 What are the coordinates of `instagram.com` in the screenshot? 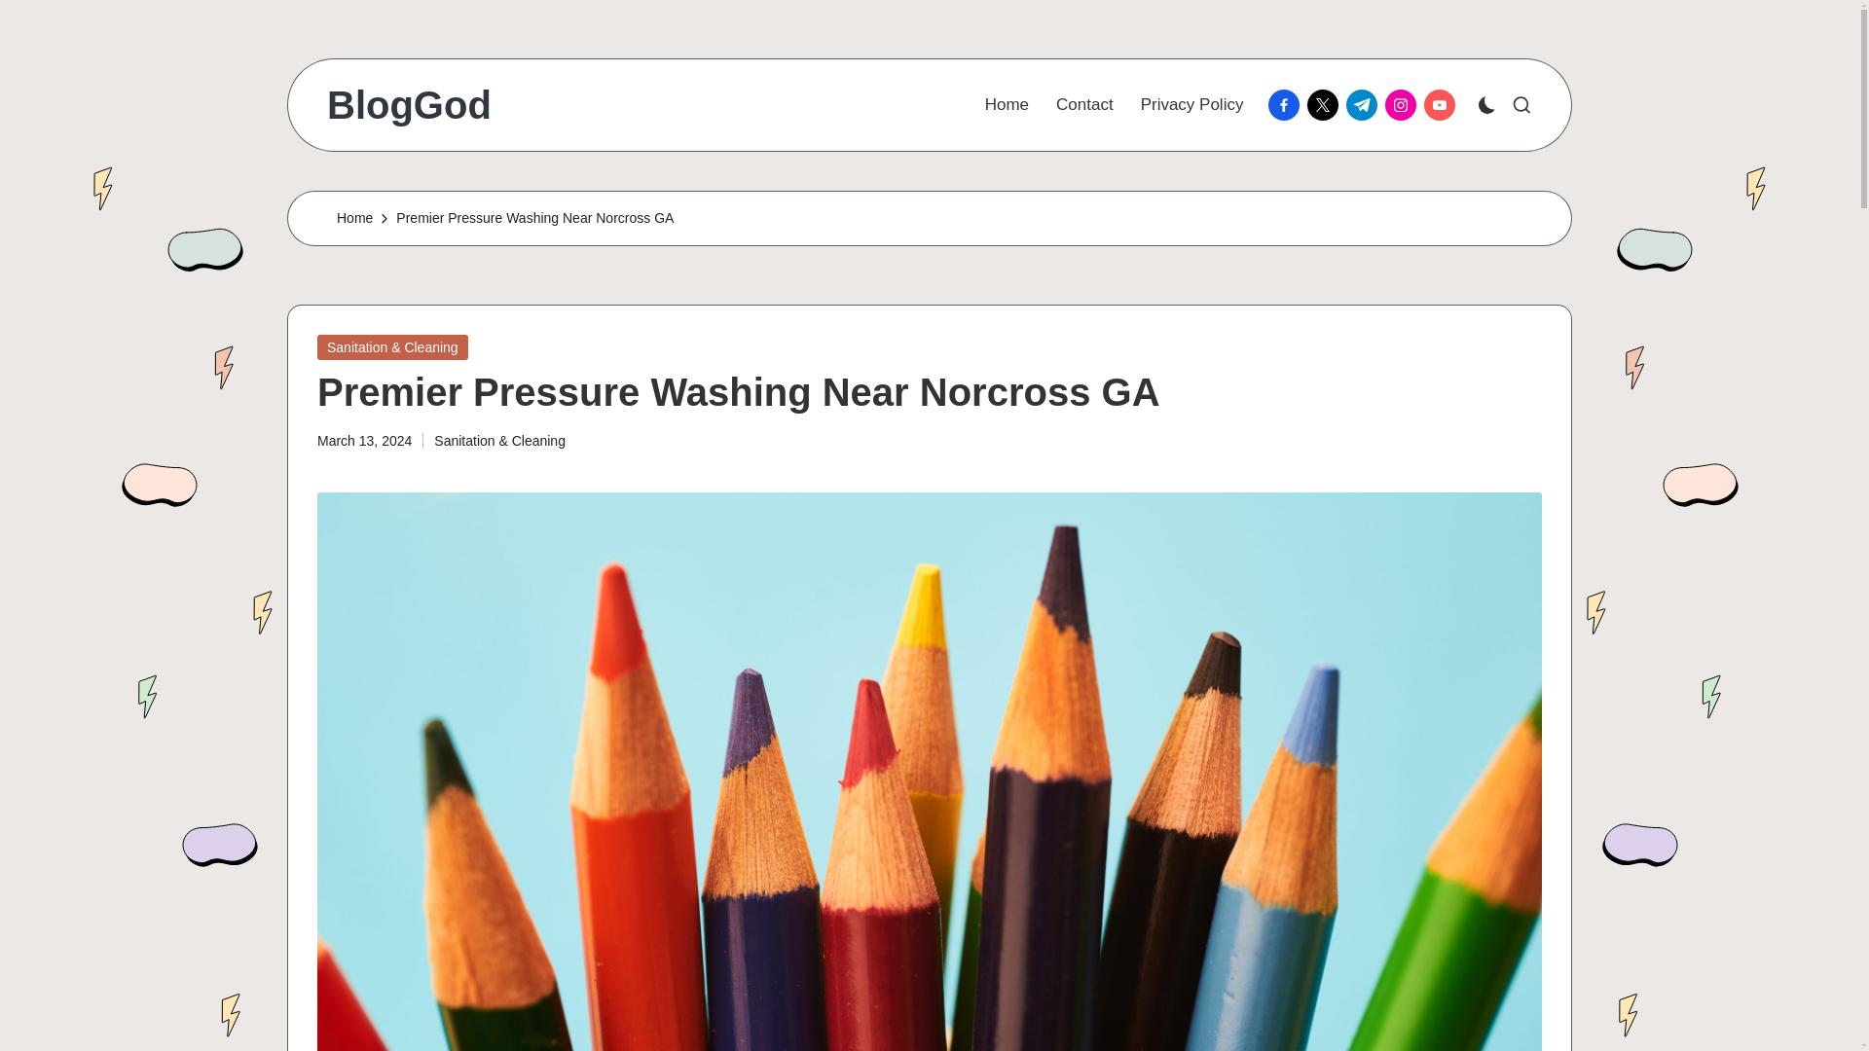 It's located at (1404, 105).